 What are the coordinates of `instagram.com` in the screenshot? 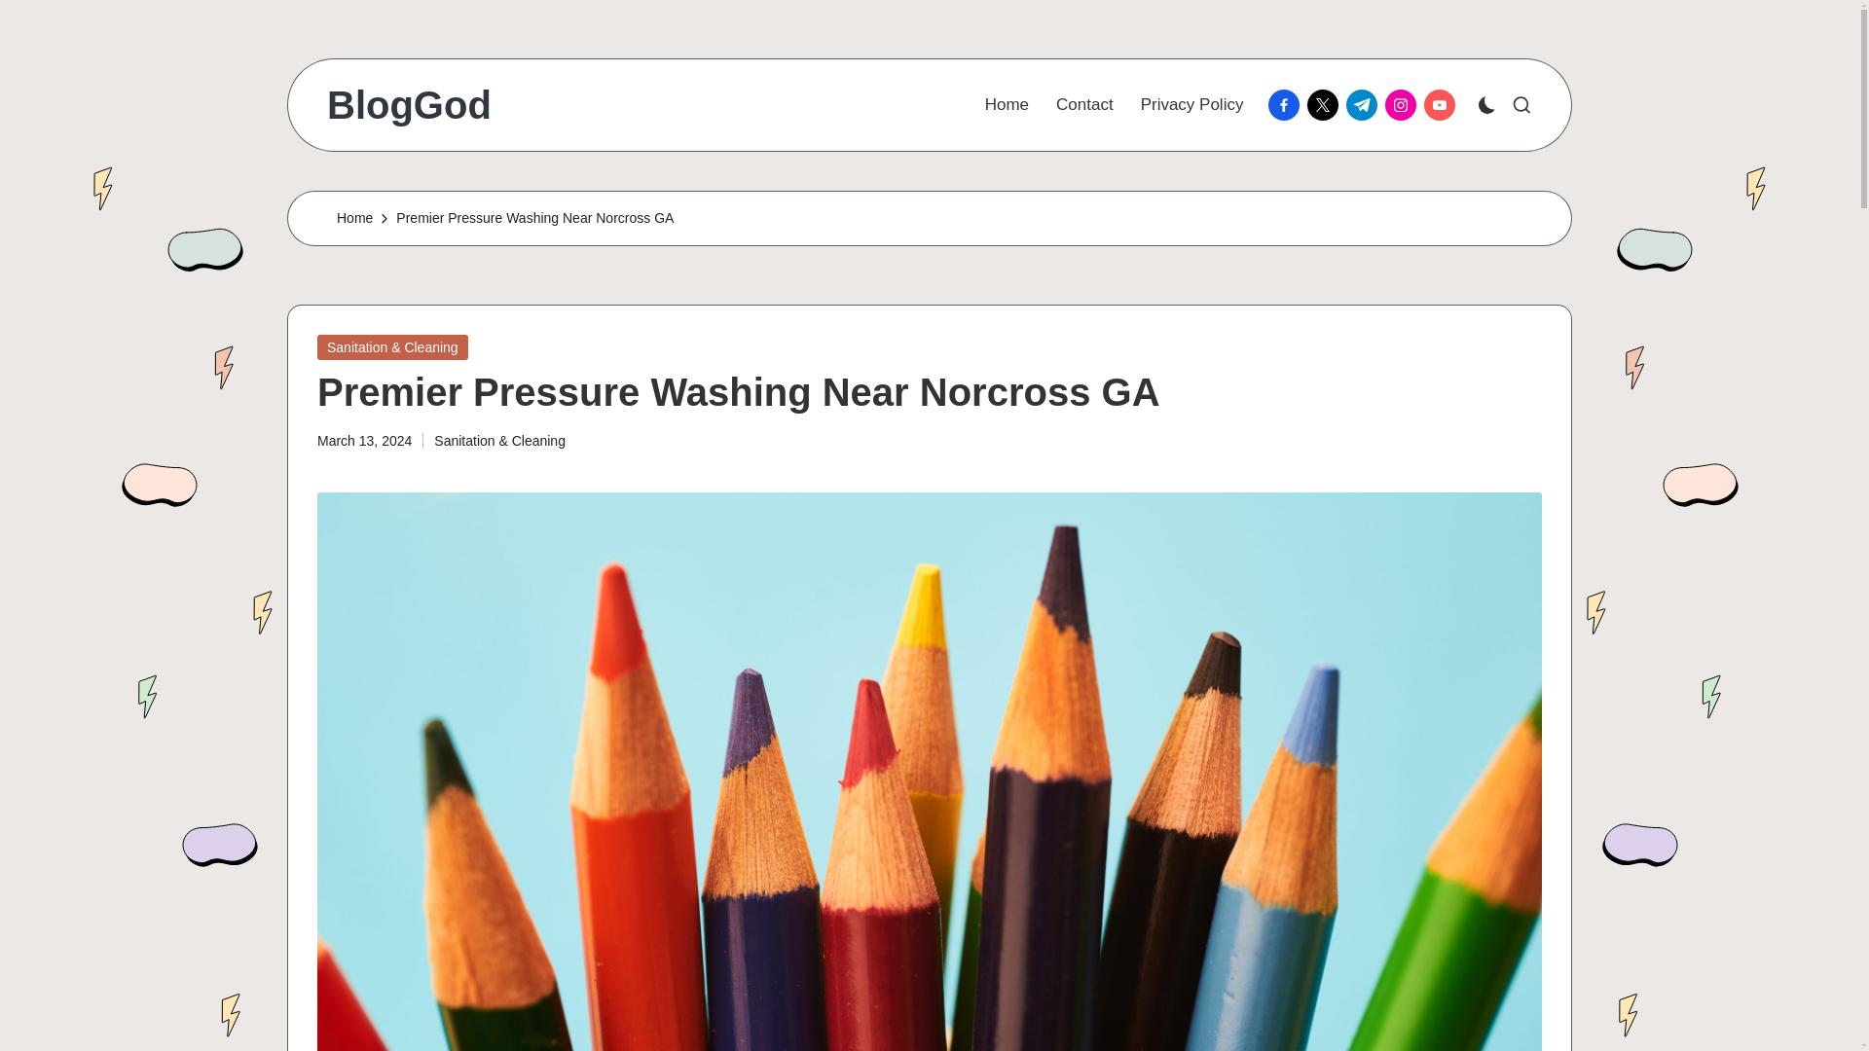 It's located at (1404, 105).